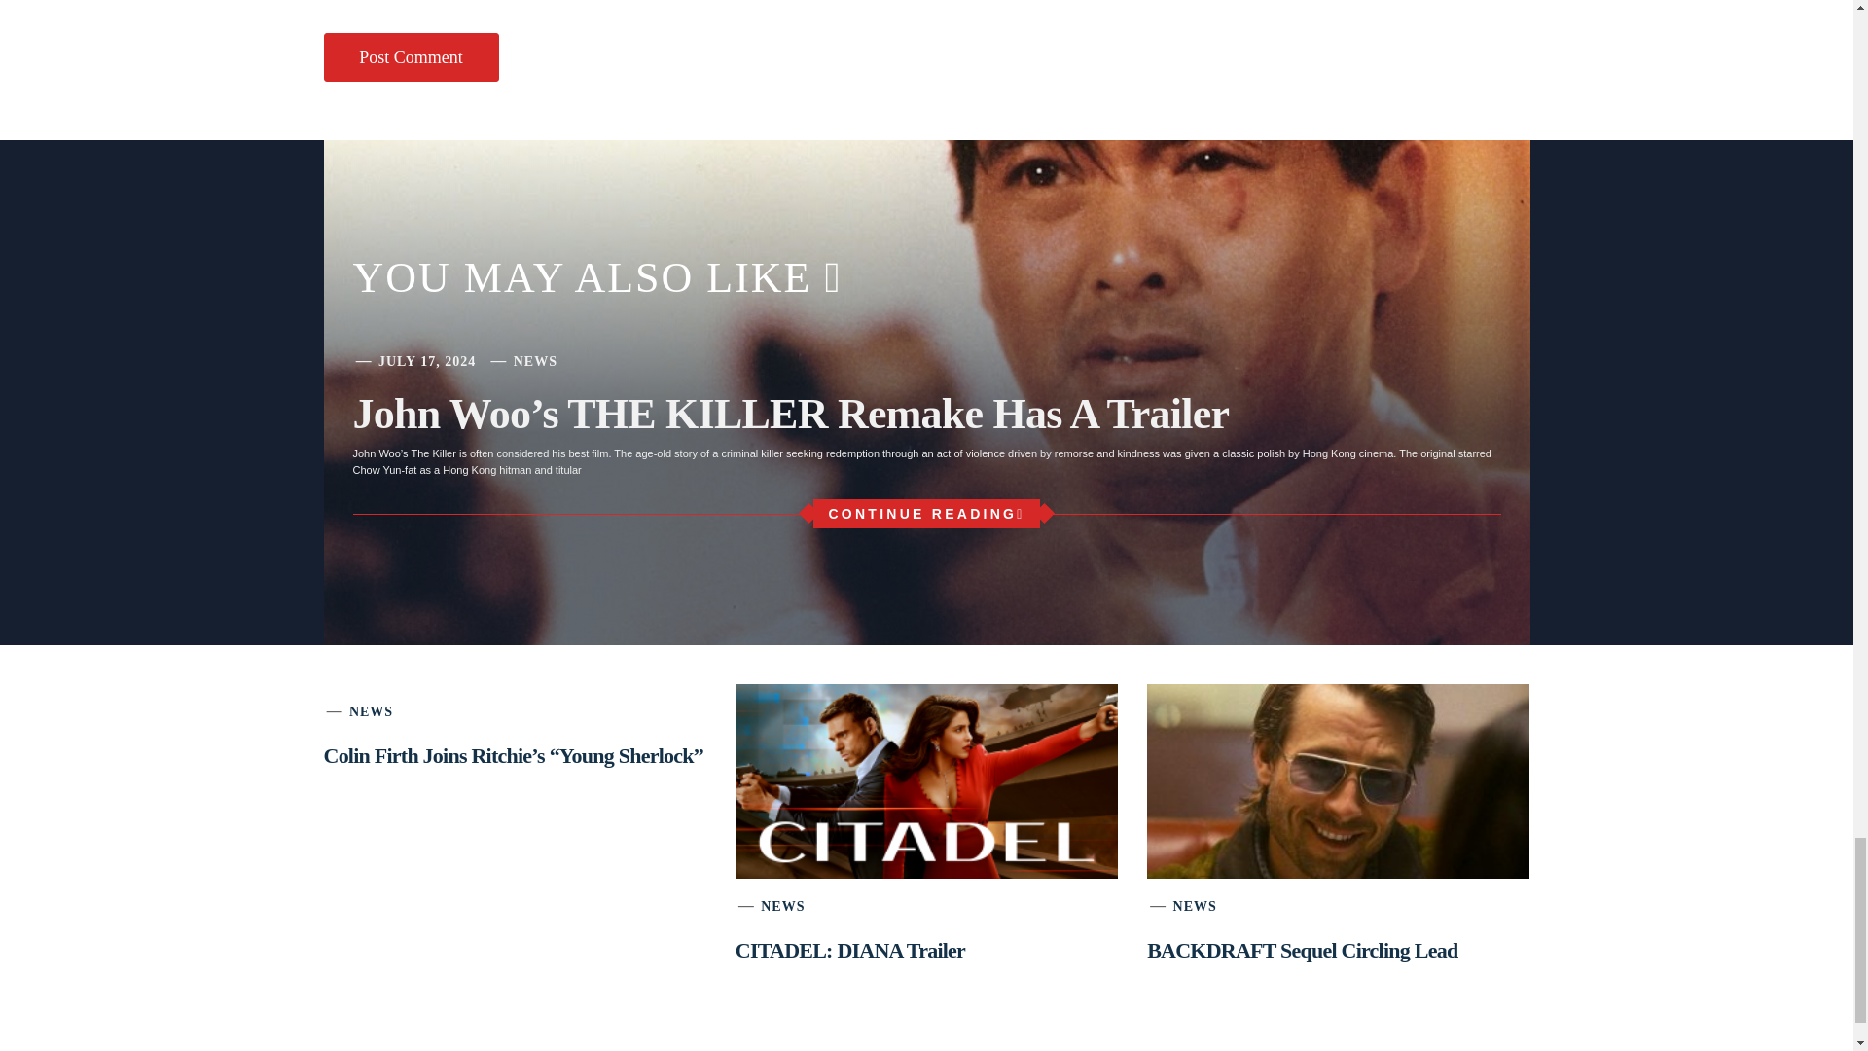 The width and height of the screenshot is (1868, 1051). I want to click on Post Comment, so click(411, 57).